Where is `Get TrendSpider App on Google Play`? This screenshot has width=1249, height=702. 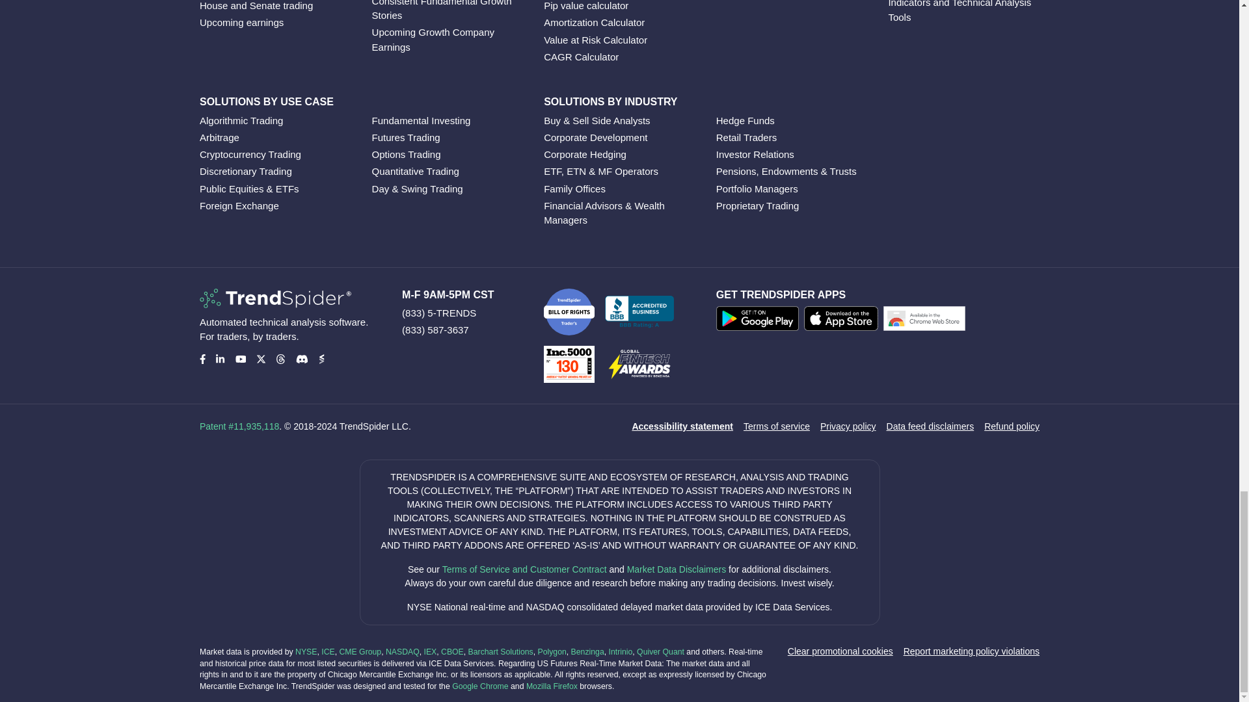
Get TrendSpider App on Google Play is located at coordinates (760, 321).